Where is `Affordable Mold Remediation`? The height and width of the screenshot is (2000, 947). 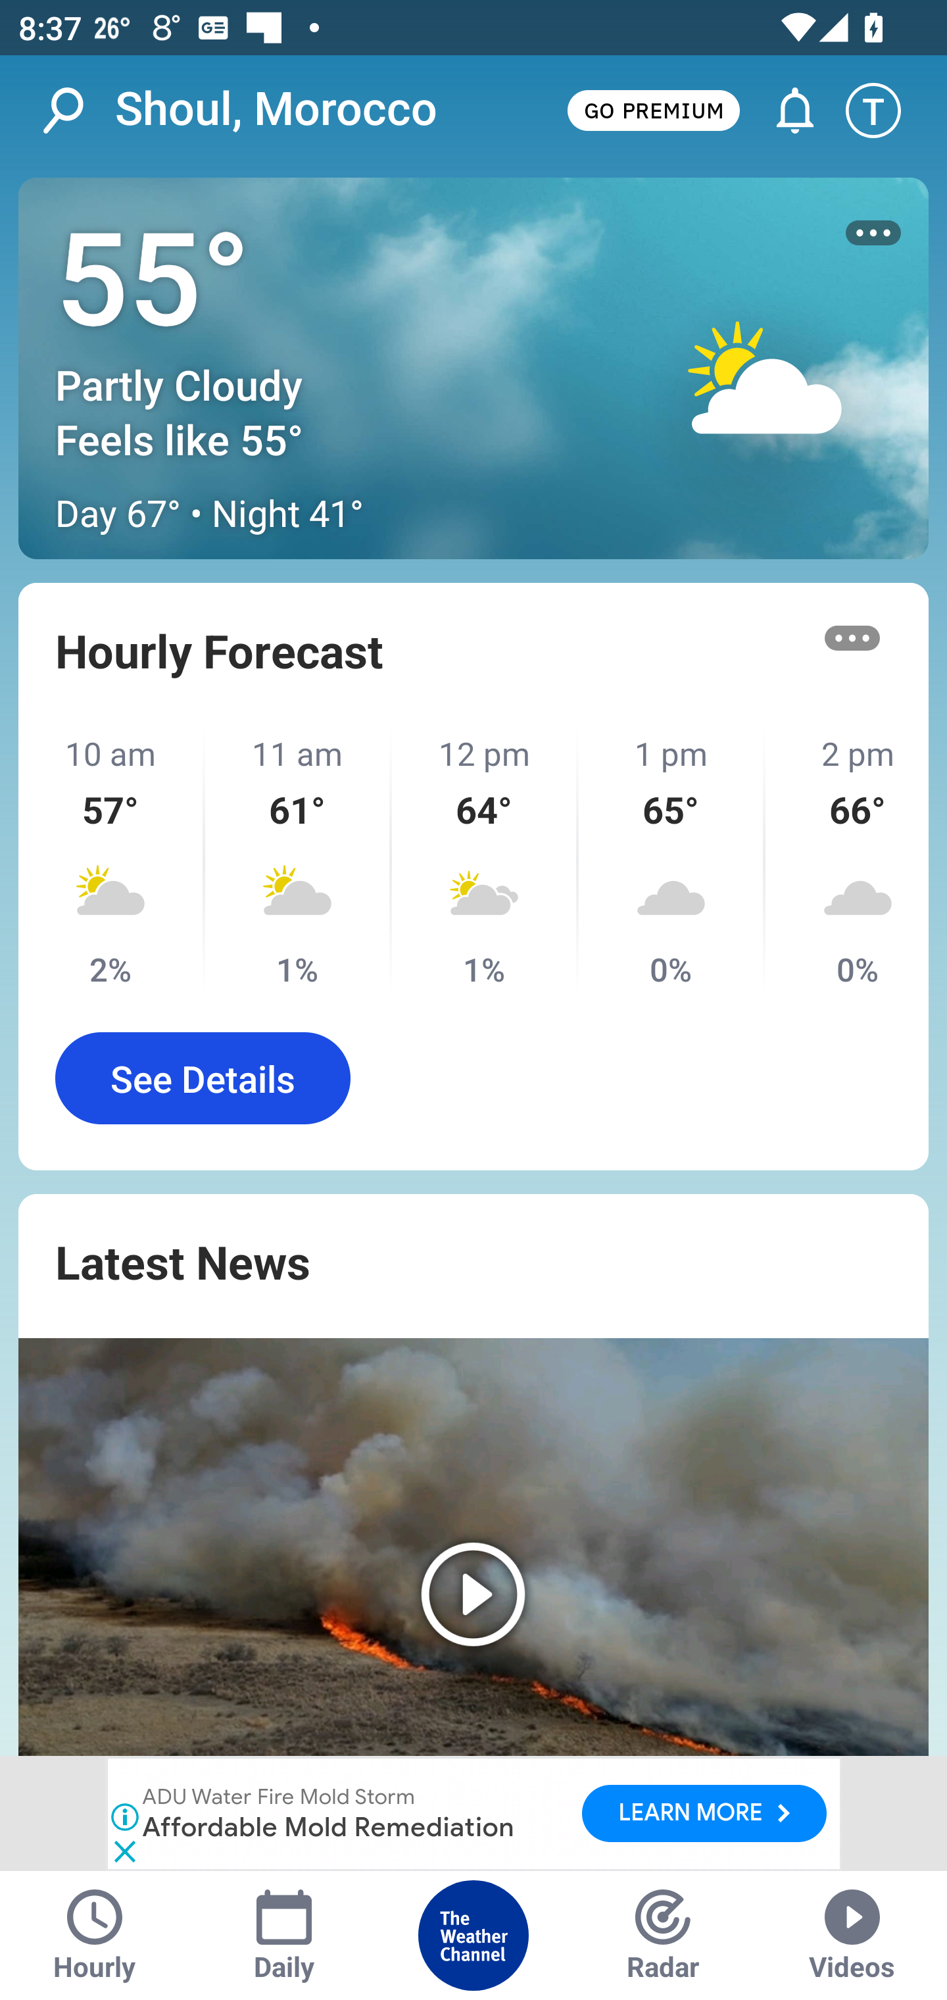 Affordable Mold Remediation is located at coordinates (329, 1826).